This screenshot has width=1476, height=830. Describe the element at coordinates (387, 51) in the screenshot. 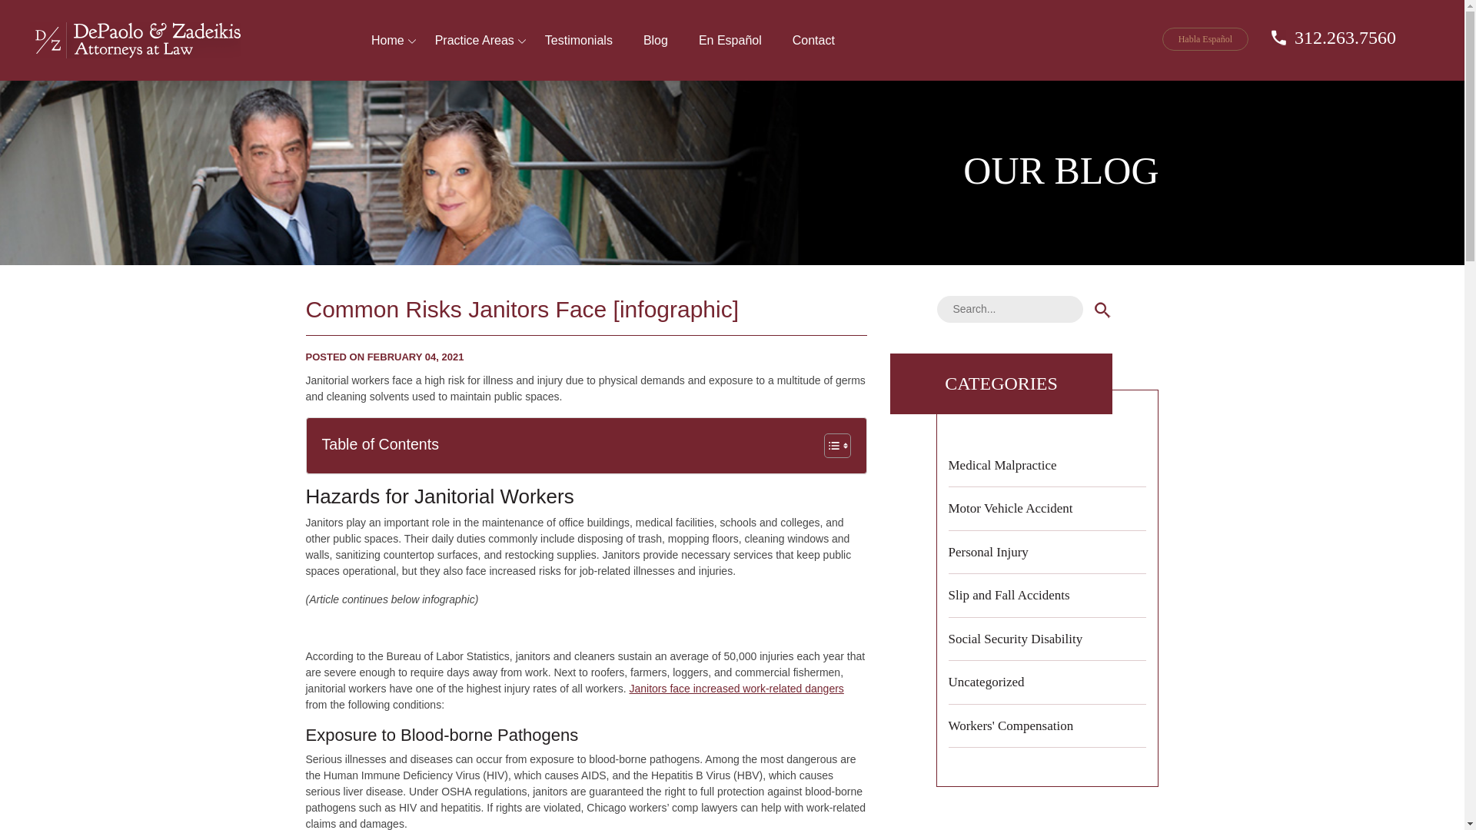

I see `Home` at that location.